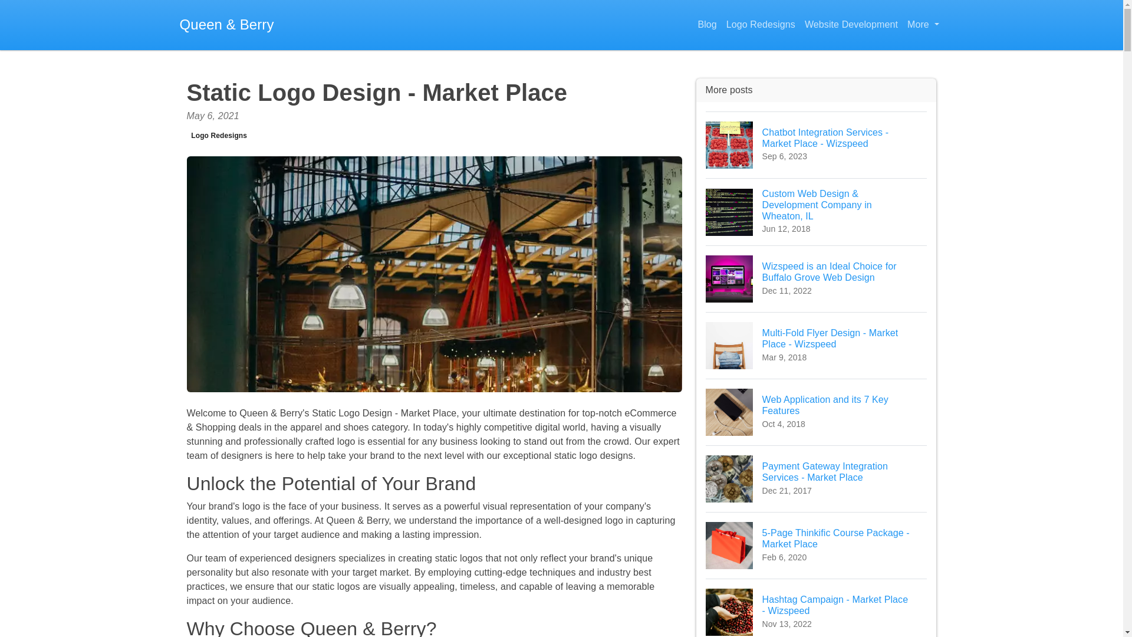  Describe the element at coordinates (922, 25) in the screenshot. I see `Logo Redesigns` at that location.